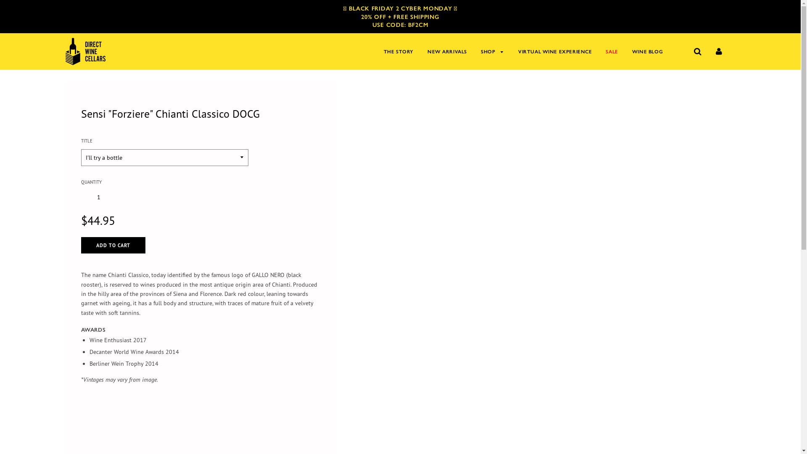 This screenshot has height=454, width=807. I want to click on ADD TO CART, so click(113, 245).